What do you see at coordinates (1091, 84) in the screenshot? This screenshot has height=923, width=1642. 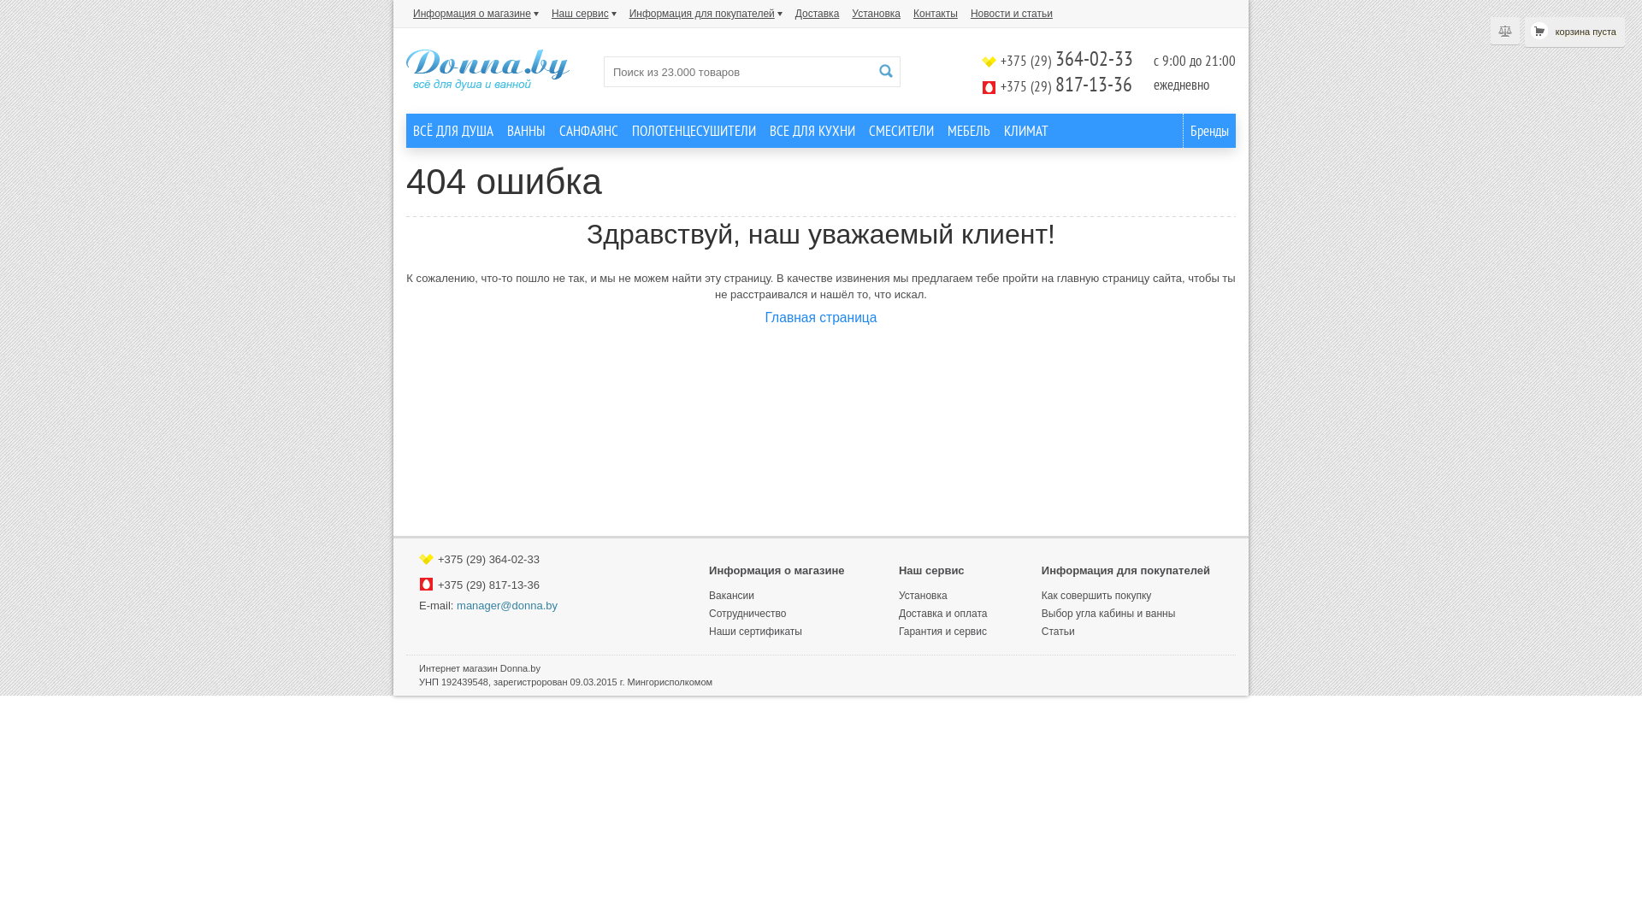 I see `817-13-36` at bounding box center [1091, 84].